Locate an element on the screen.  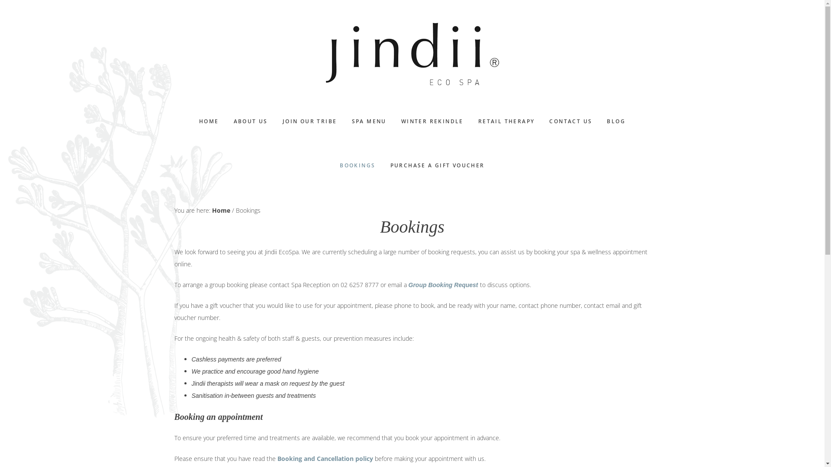
HOME is located at coordinates (209, 122).